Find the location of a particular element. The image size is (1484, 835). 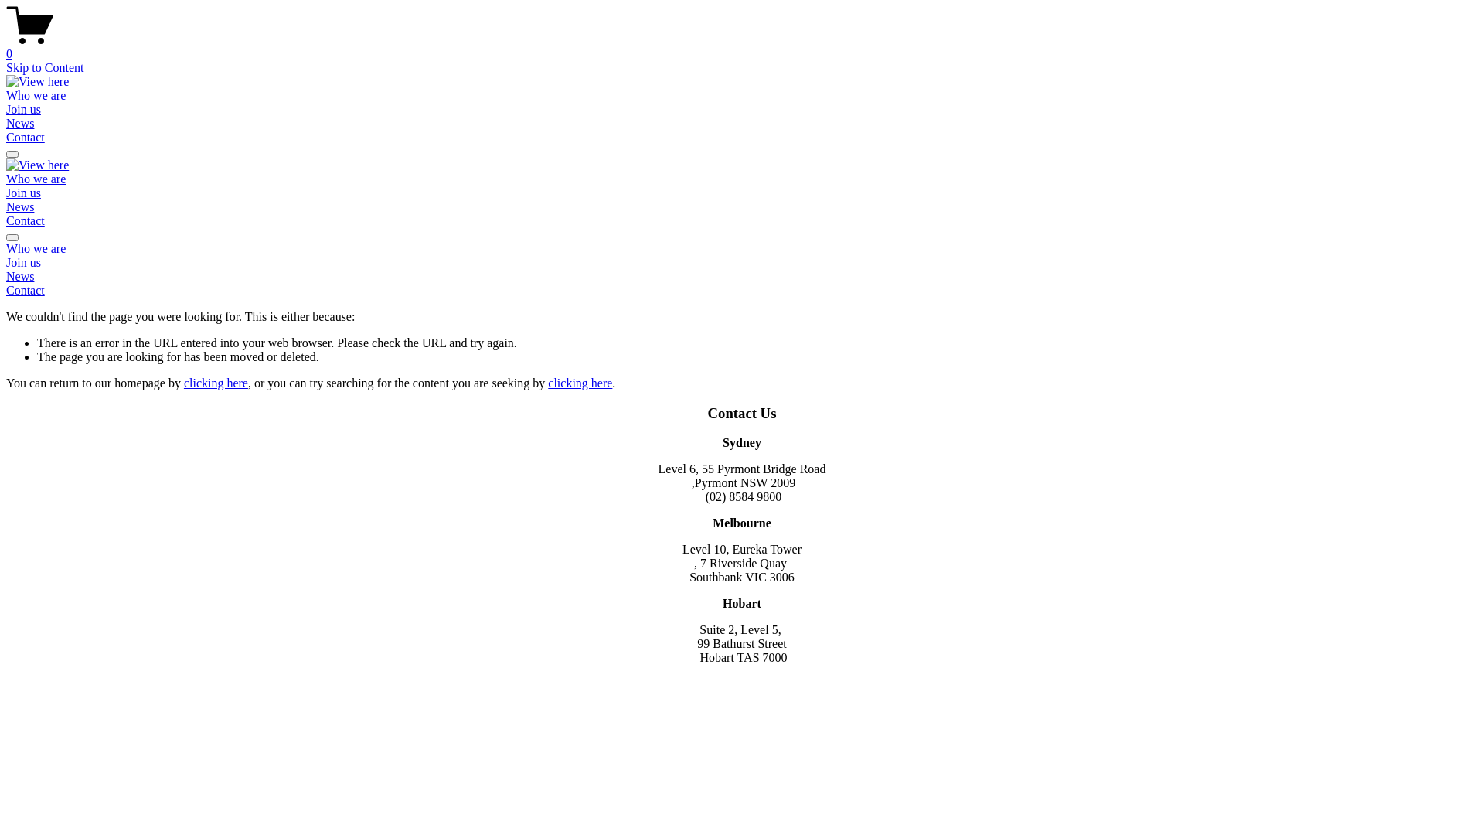

clicking here is located at coordinates (580, 383).